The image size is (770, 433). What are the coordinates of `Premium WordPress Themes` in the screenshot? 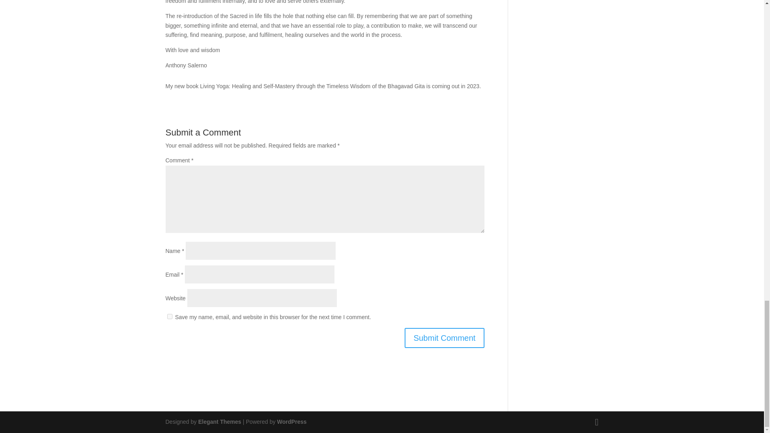 It's located at (219, 422).